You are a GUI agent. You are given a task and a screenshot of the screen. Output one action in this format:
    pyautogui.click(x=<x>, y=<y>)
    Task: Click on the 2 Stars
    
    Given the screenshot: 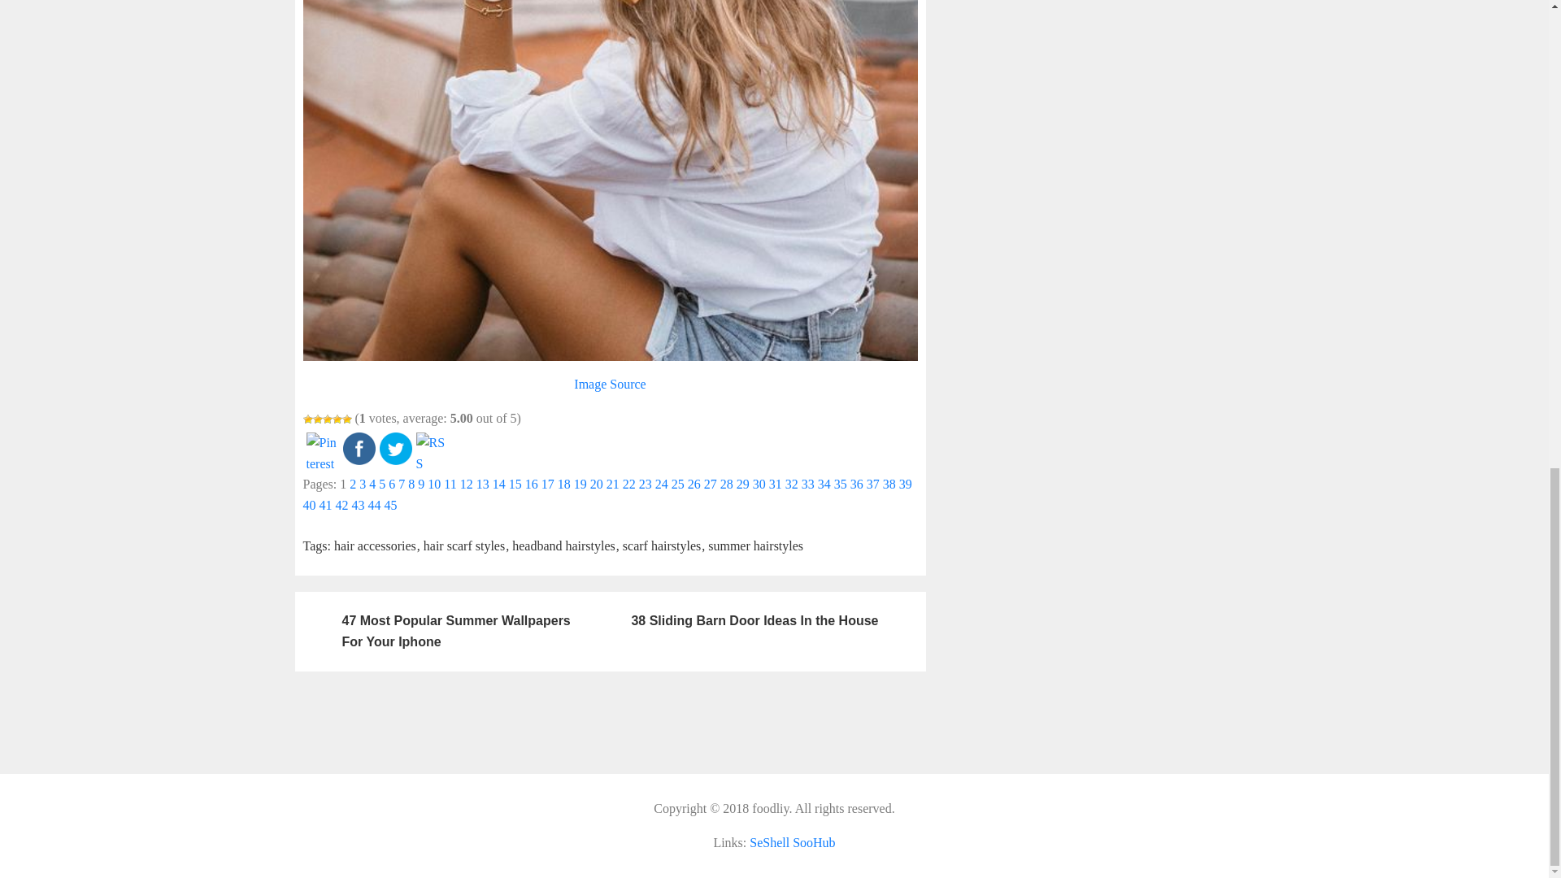 What is the action you would take?
    pyautogui.click(x=317, y=419)
    